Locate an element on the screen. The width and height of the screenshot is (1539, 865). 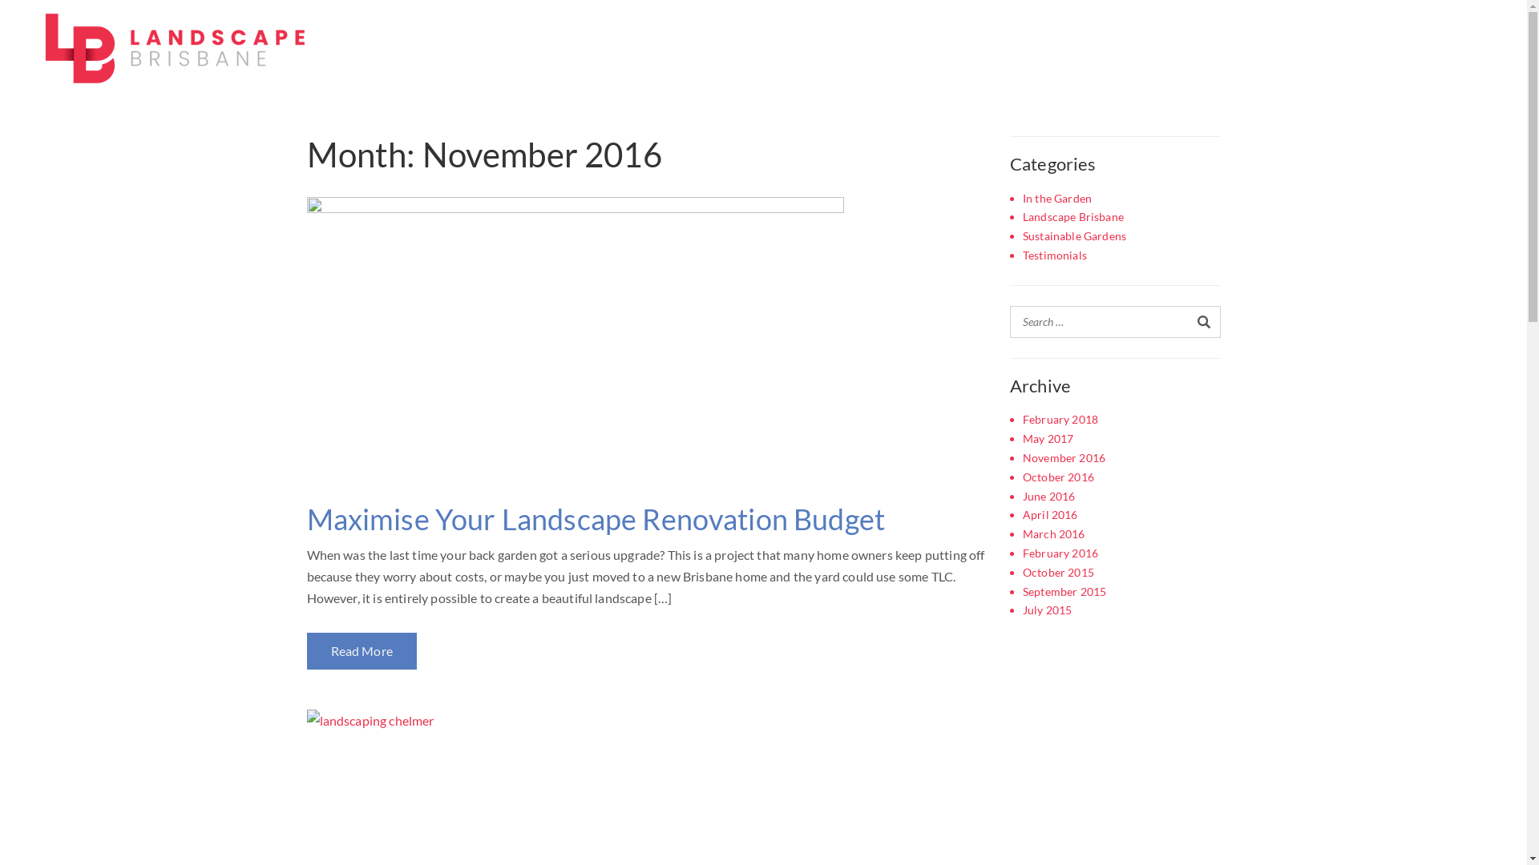
March 2016 is located at coordinates (1054, 534).